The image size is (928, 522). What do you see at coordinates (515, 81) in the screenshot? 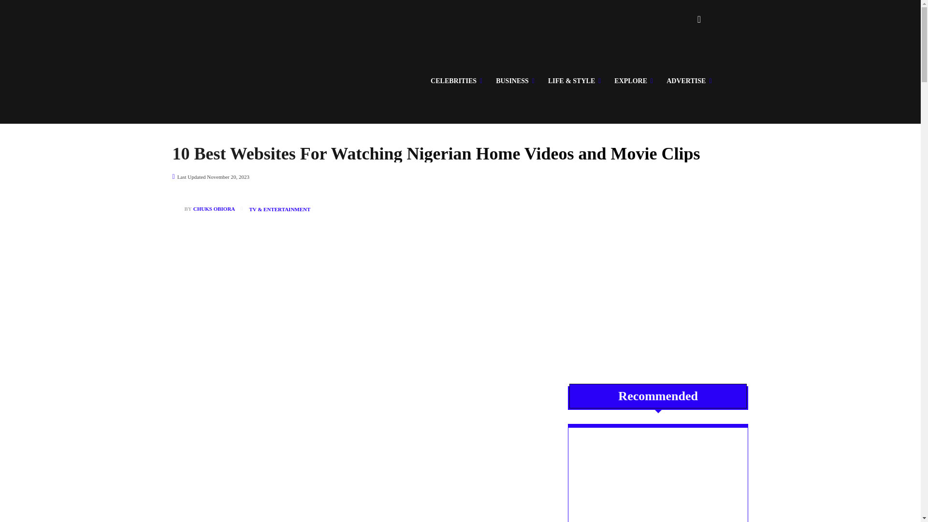
I see `BUSINESS` at bounding box center [515, 81].